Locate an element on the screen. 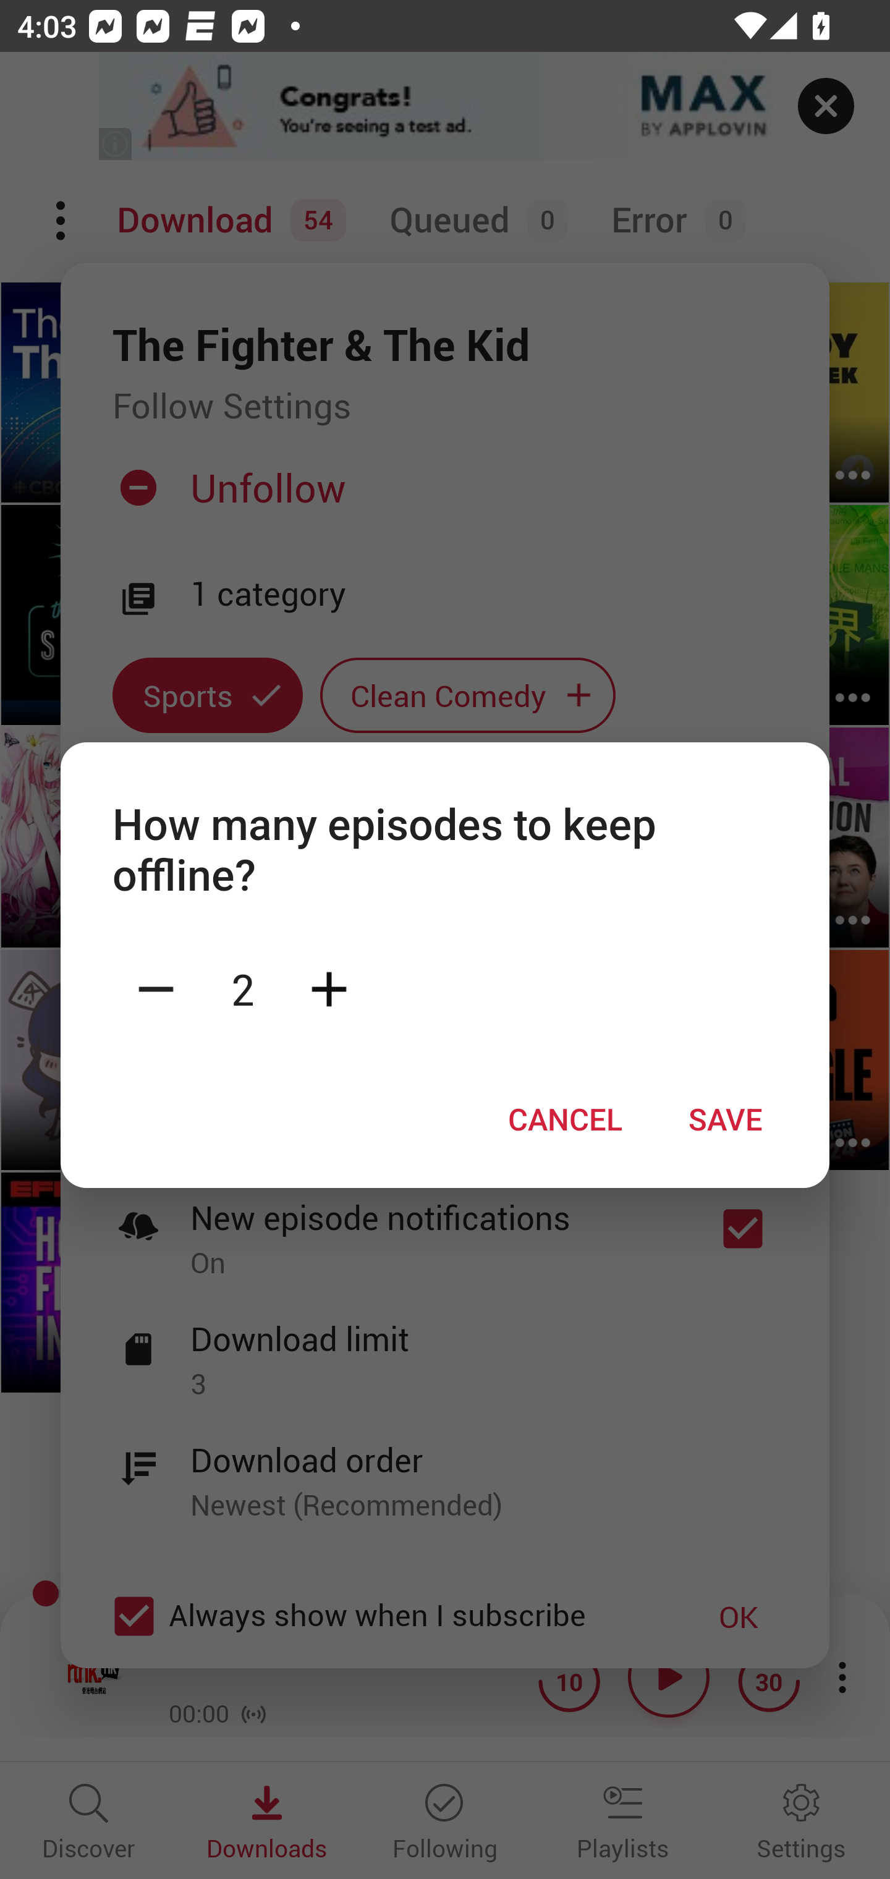 The image size is (890, 1879). Minus is located at coordinates (156, 988).